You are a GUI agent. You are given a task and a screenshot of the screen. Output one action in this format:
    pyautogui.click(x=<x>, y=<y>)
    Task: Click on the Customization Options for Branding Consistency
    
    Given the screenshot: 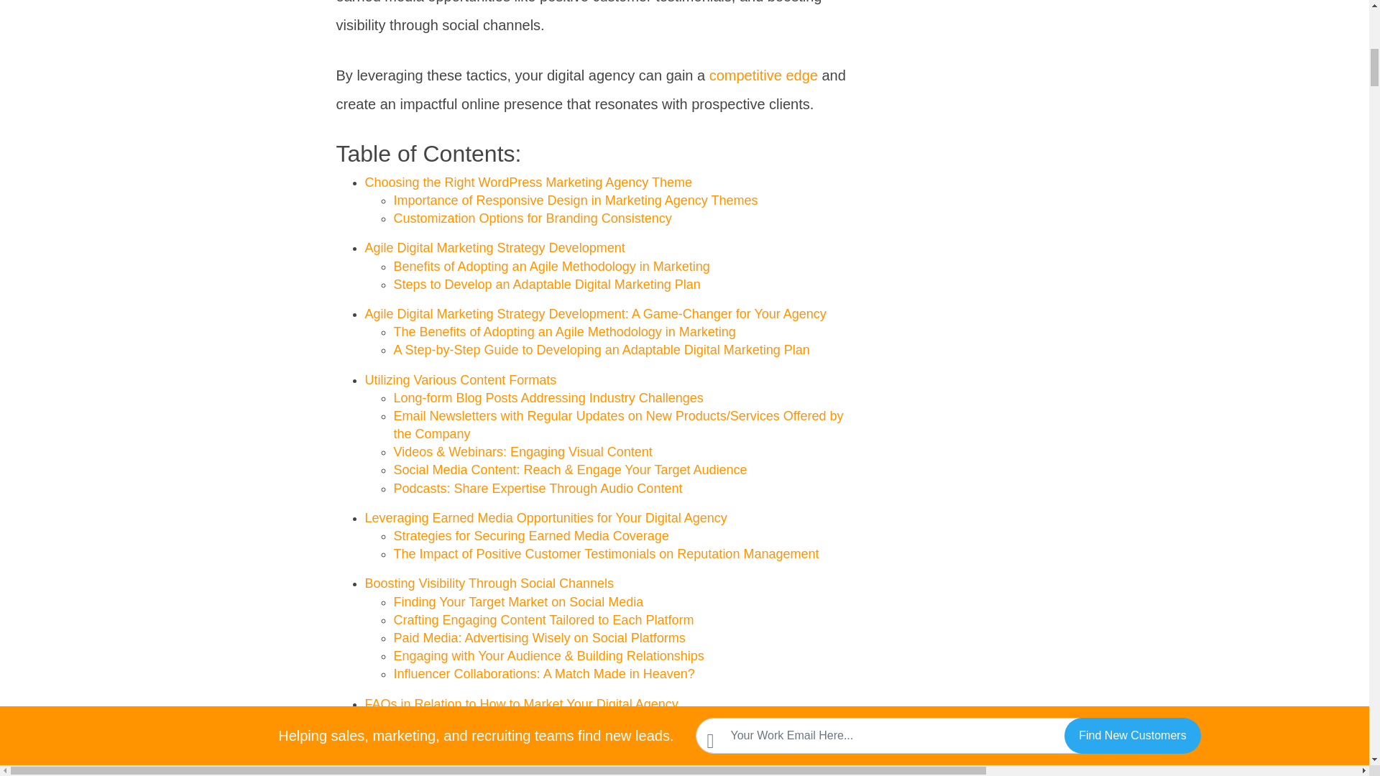 What is the action you would take?
    pyautogui.click(x=533, y=218)
    